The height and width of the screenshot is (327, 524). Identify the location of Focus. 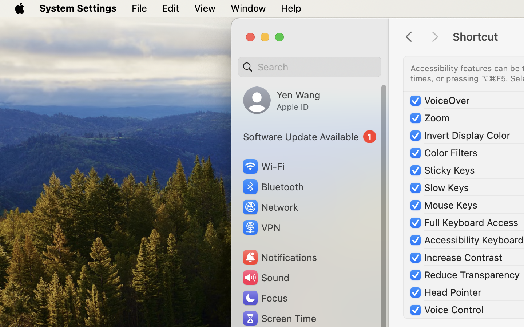
(265, 298).